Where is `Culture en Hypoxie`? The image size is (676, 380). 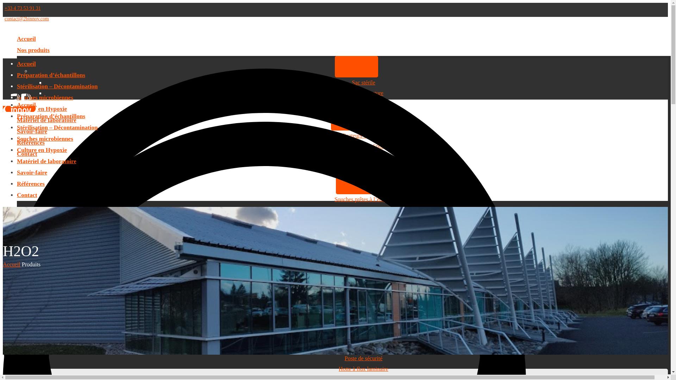 Culture en Hypoxie is located at coordinates (42, 150).